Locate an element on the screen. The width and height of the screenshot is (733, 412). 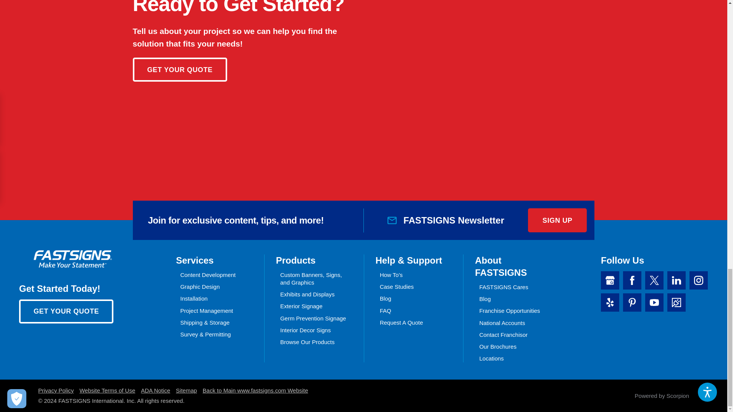
Twitter is located at coordinates (654, 280).